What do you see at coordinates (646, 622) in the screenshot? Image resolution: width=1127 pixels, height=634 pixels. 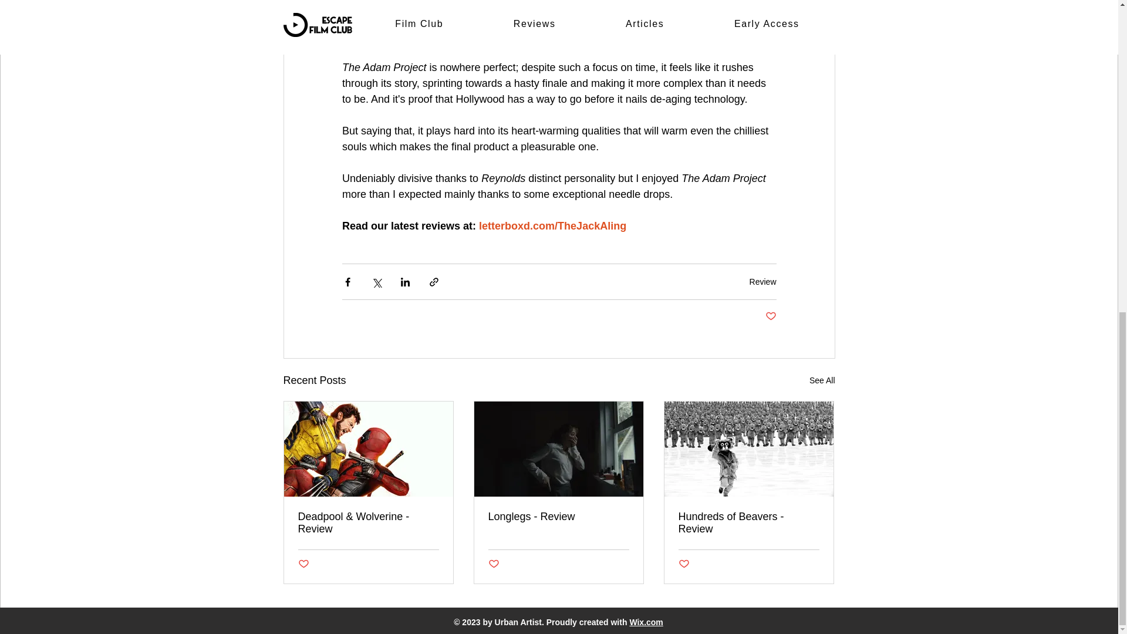 I see `Wix.com` at bounding box center [646, 622].